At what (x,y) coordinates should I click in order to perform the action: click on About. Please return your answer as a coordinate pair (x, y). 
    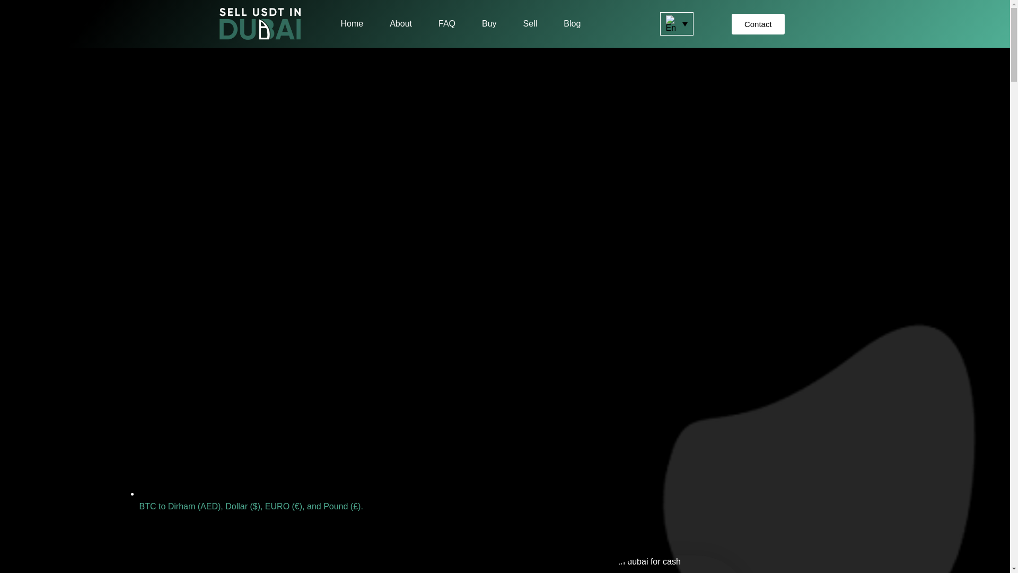
    Looking at the image, I should click on (401, 23).